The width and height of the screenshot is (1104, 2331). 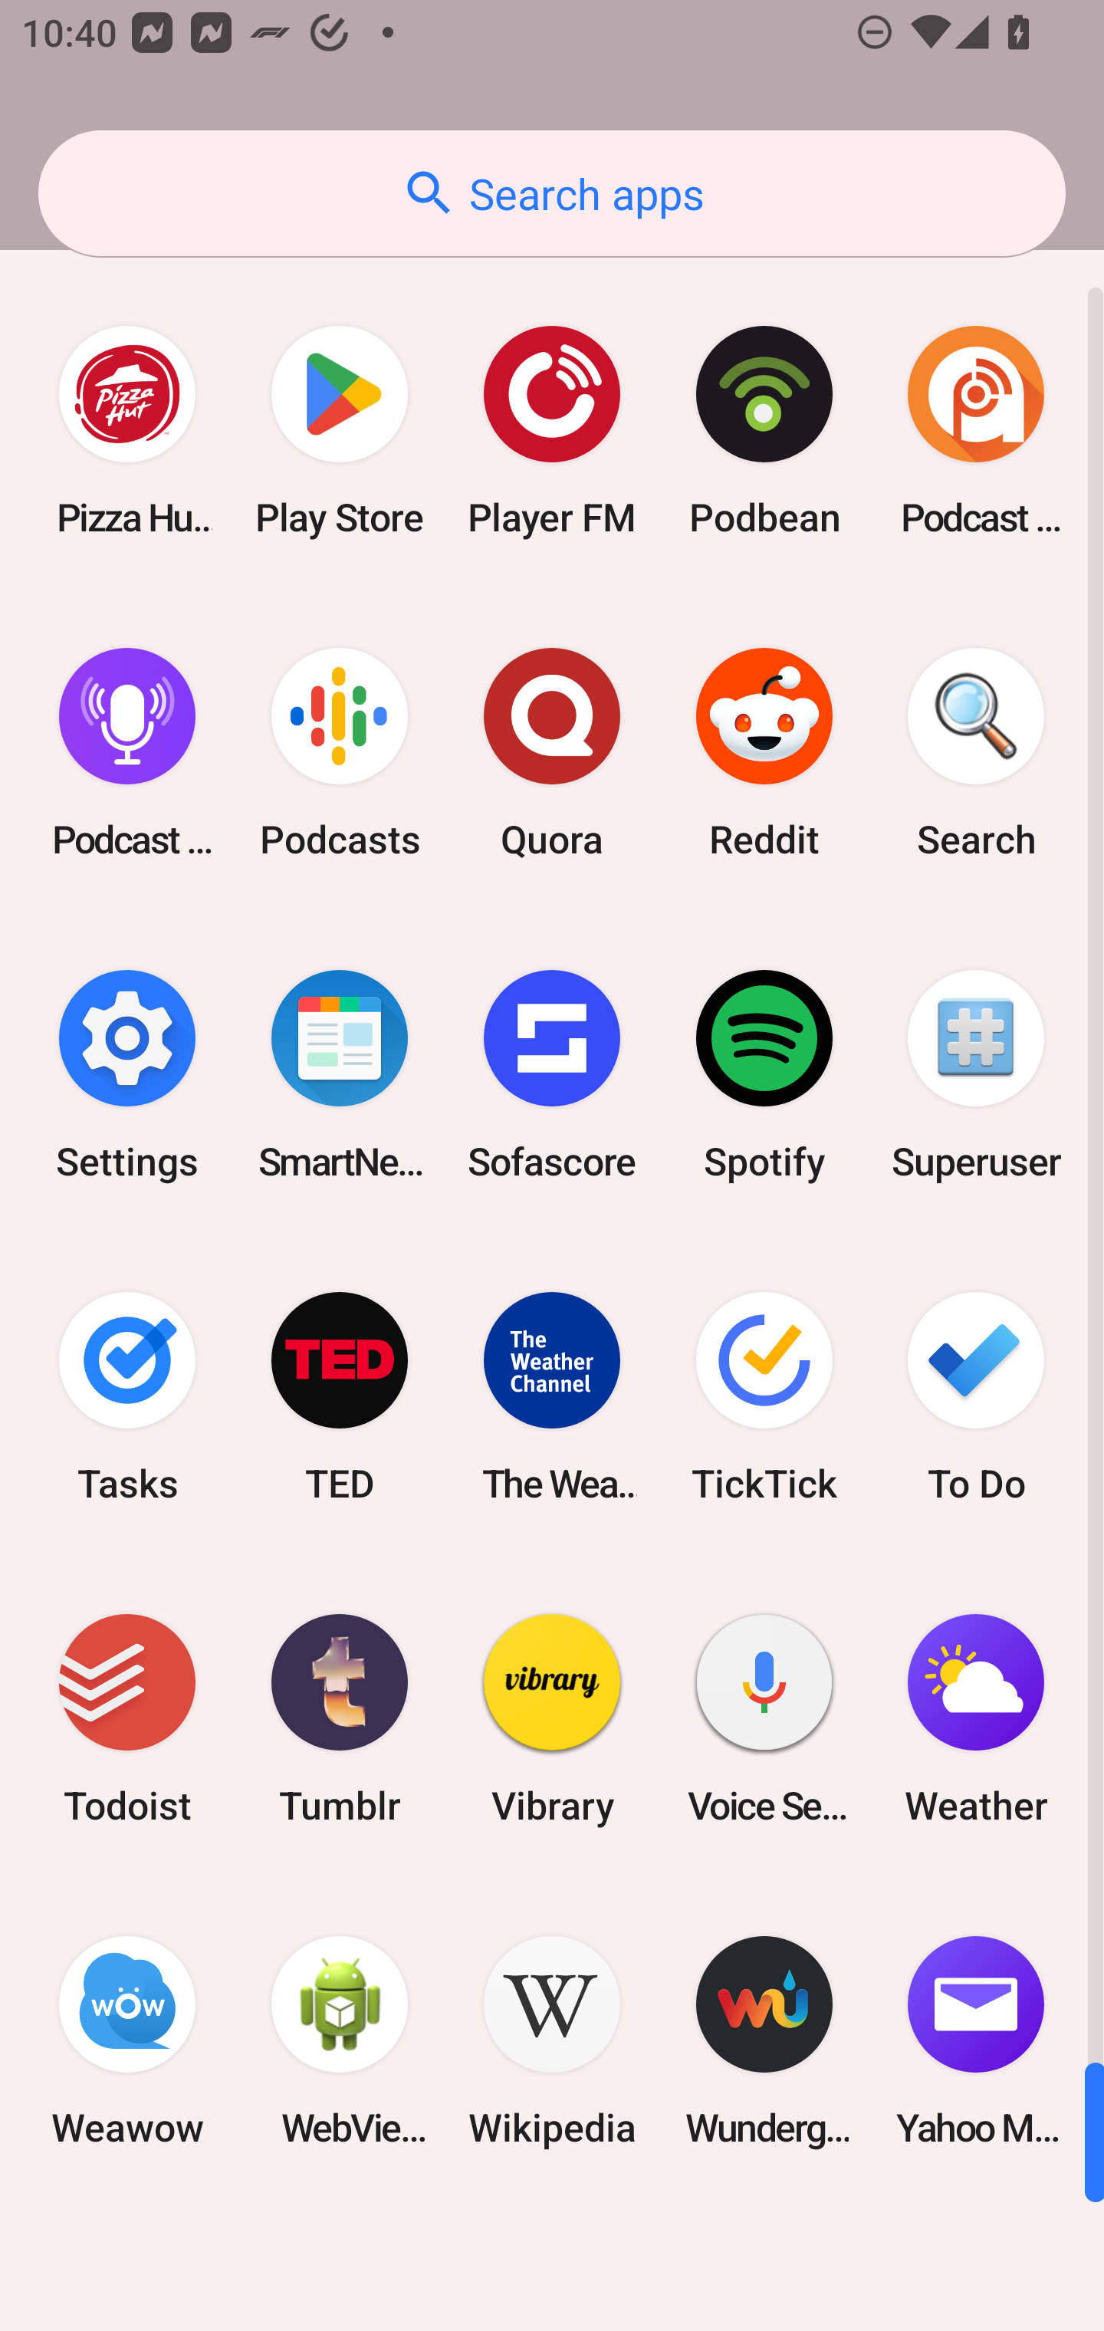 I want to click on To Do, so click(x=976, y=1396).